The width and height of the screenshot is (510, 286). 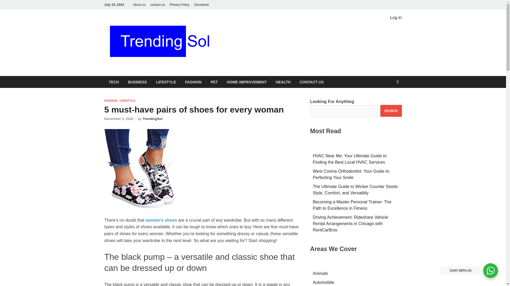 What do you see at coordinates (214, 82) in the screenshot?
I see `PET` at bounding box center [214, 82].